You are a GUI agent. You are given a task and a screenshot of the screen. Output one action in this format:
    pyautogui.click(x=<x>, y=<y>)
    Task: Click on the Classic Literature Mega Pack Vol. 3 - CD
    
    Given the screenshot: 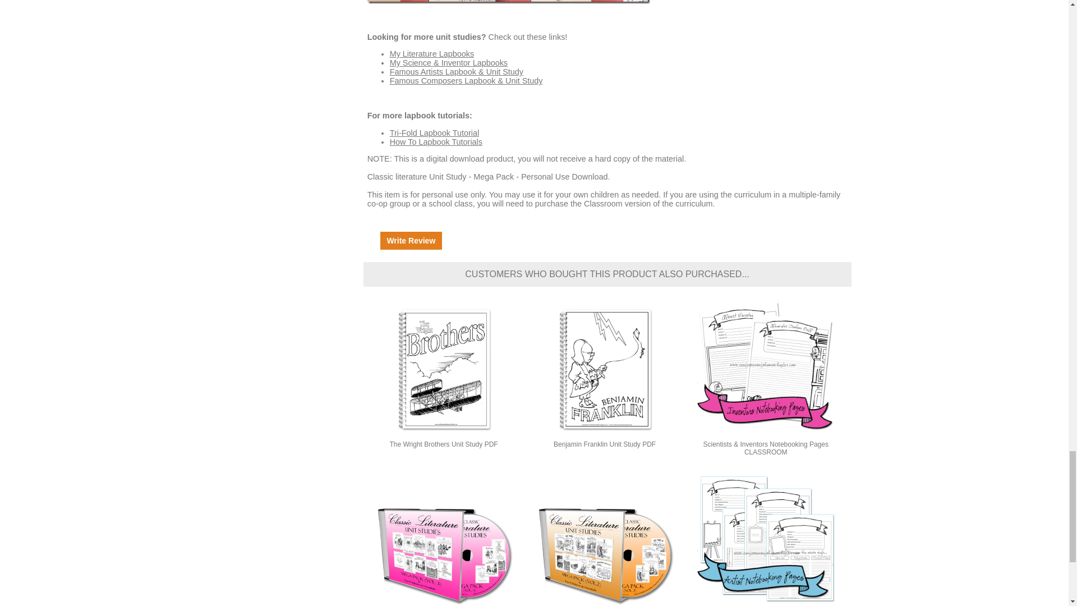 What is the action you would take?
    pyautogui.click(x=443, y=538)
    